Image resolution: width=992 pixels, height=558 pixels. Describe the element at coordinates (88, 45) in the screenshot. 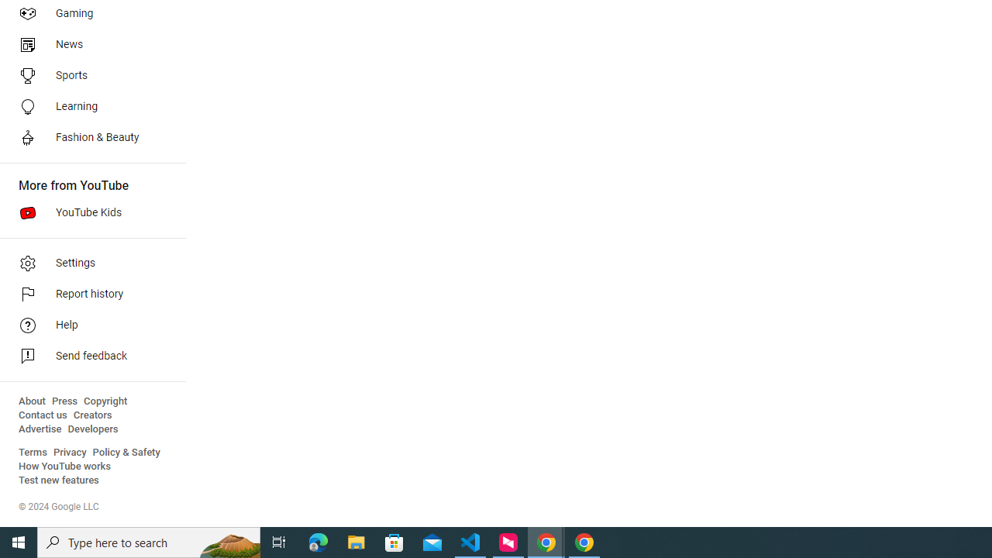

I see `News` at that location.